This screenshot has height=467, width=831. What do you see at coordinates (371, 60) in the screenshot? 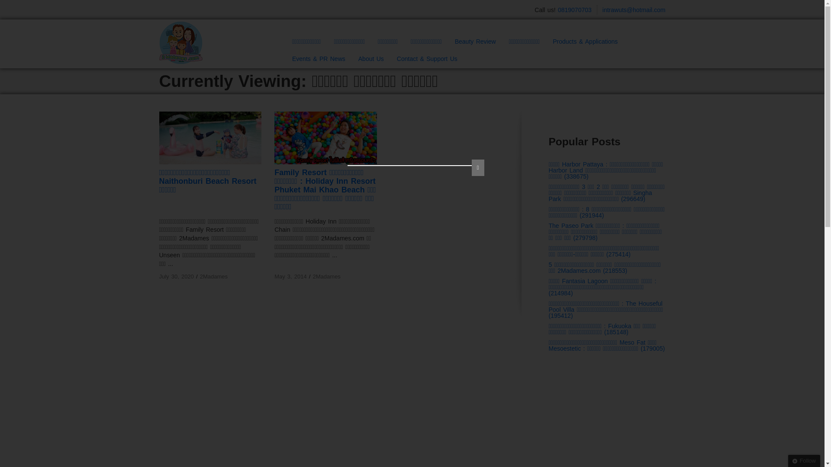
I see `About Us` at bounding box center [371, 60].